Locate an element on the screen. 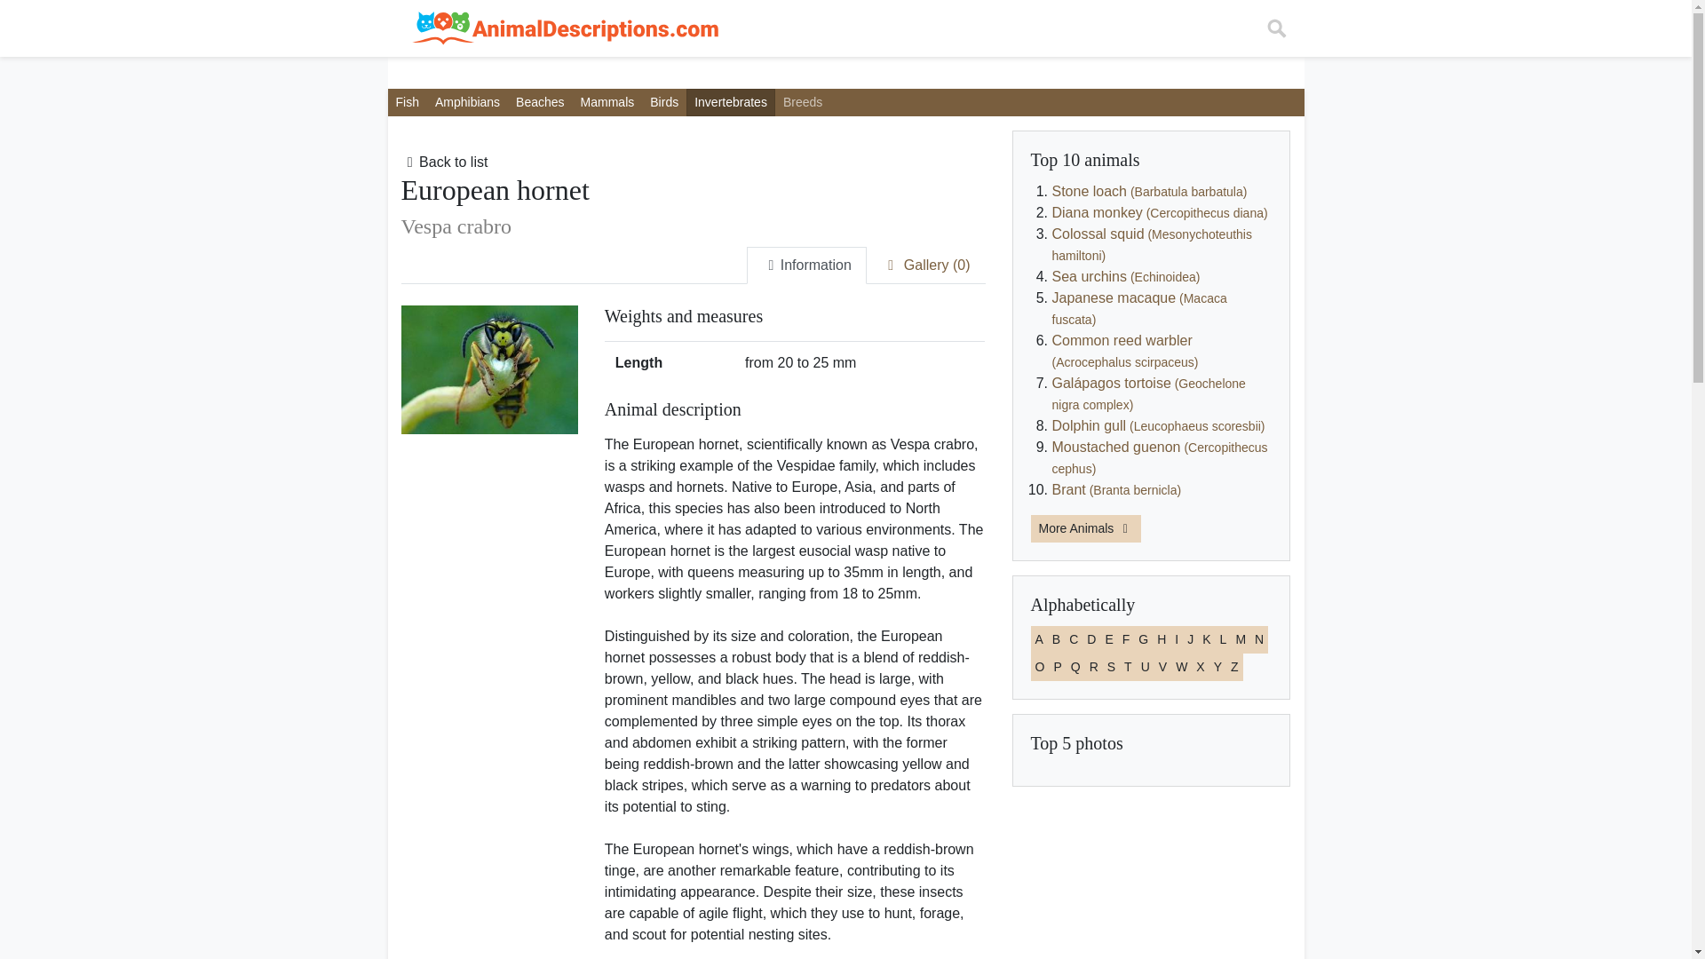 Image resolution: width=1705 pixels, height=959 pixels. Information is located at coordinates (806, 265).